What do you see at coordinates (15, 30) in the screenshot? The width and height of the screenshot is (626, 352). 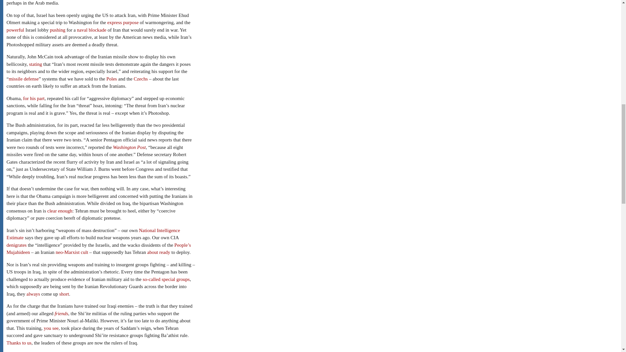 I see `powerful` at bounding box center [15, 30].